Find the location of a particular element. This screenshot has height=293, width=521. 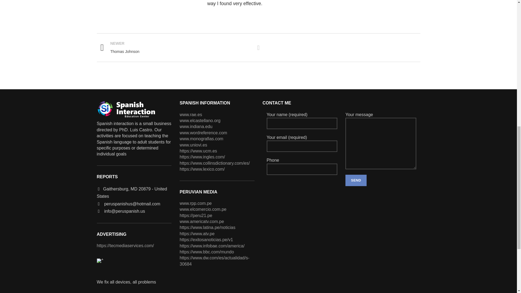

www.rpp.com.pe is located at coordinates (195, 203).